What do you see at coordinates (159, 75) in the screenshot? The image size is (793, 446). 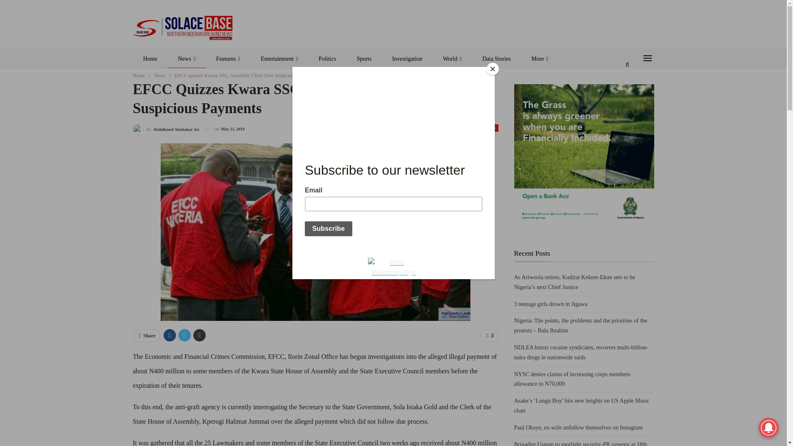 I see `News` at bounding box center [159, 75].